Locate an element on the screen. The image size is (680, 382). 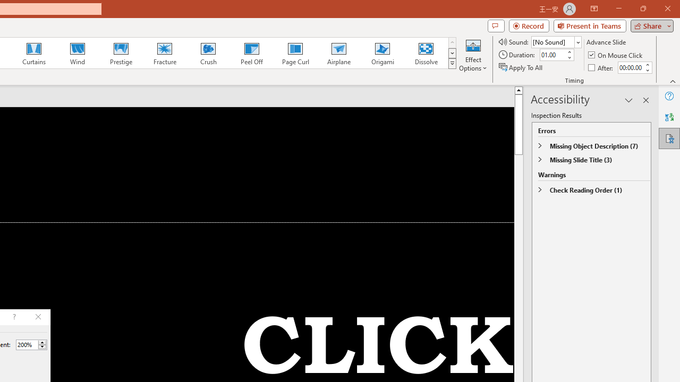
Page Curl is located at coordinates (295, 53).